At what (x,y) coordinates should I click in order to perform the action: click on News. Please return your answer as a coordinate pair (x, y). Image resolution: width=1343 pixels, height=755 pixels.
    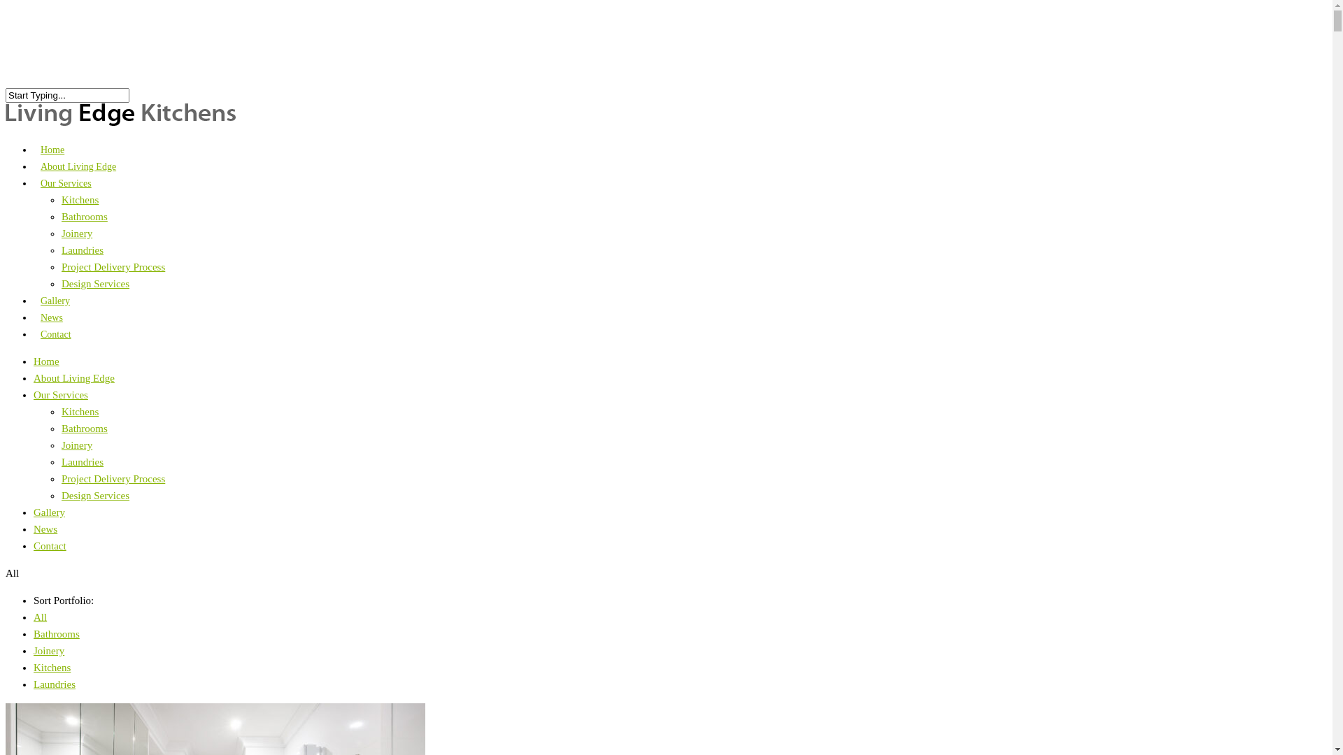
    Looking at the image, I should click on (45, 529).